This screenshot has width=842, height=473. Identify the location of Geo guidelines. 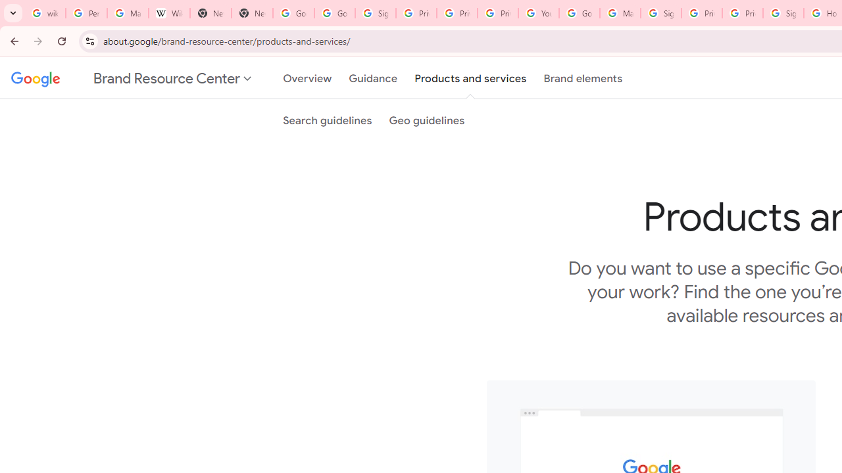
(426, 120).